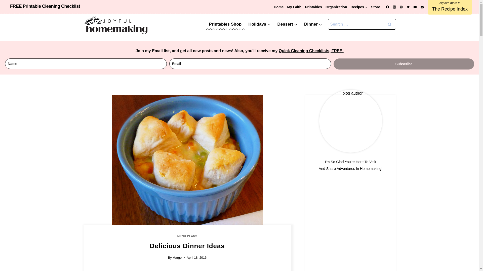 The image size is (483, 271). Describe the element at coordinates (390, 24) in the screenshot. I see `Search` at that location.